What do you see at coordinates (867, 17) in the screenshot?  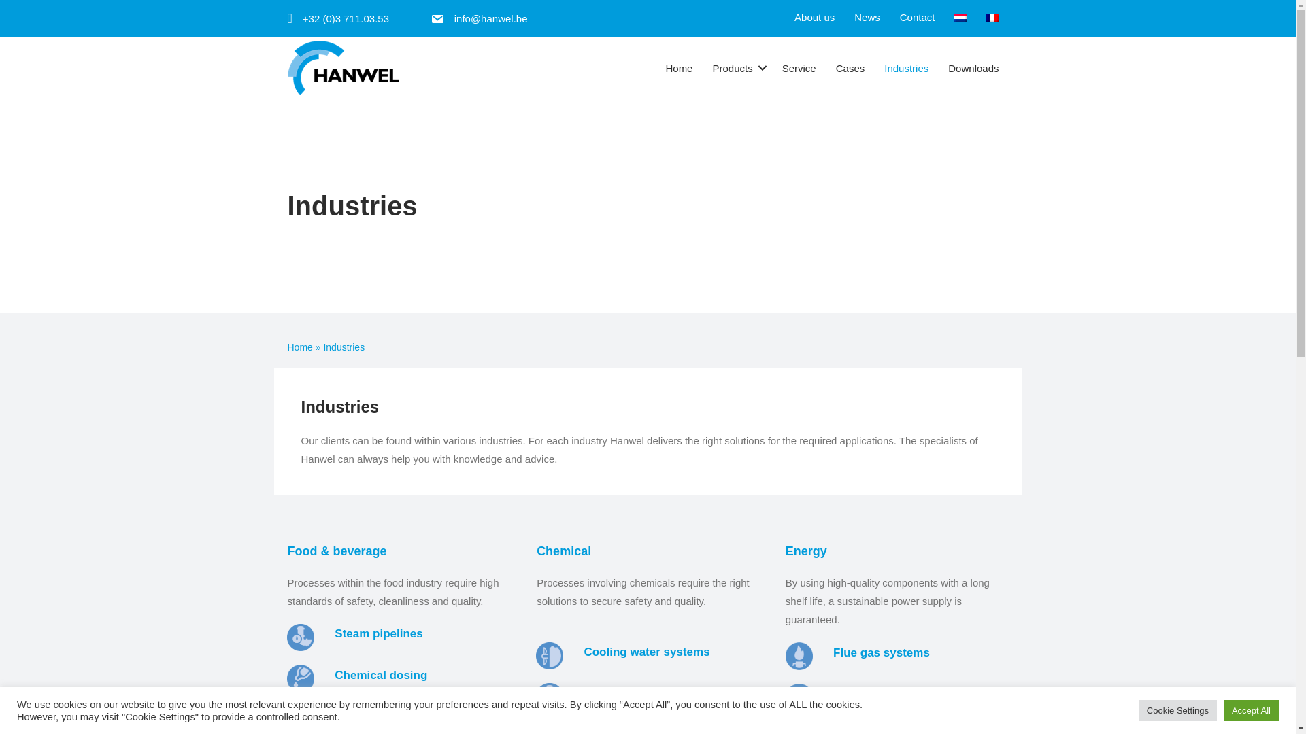 I see `News` at bounding box center [867, 17].